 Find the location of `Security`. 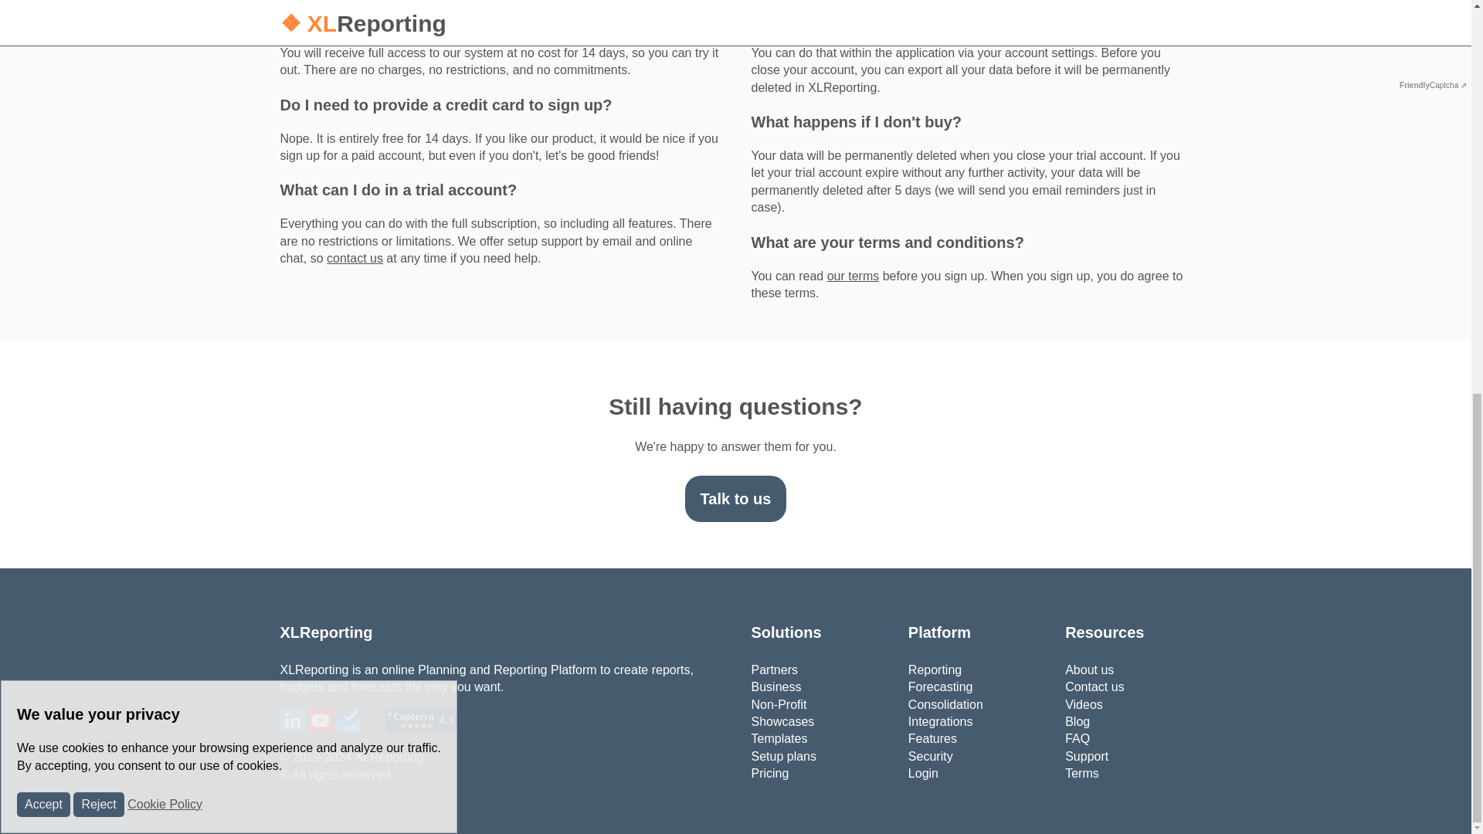

Security is located at coordinates (930, 756).